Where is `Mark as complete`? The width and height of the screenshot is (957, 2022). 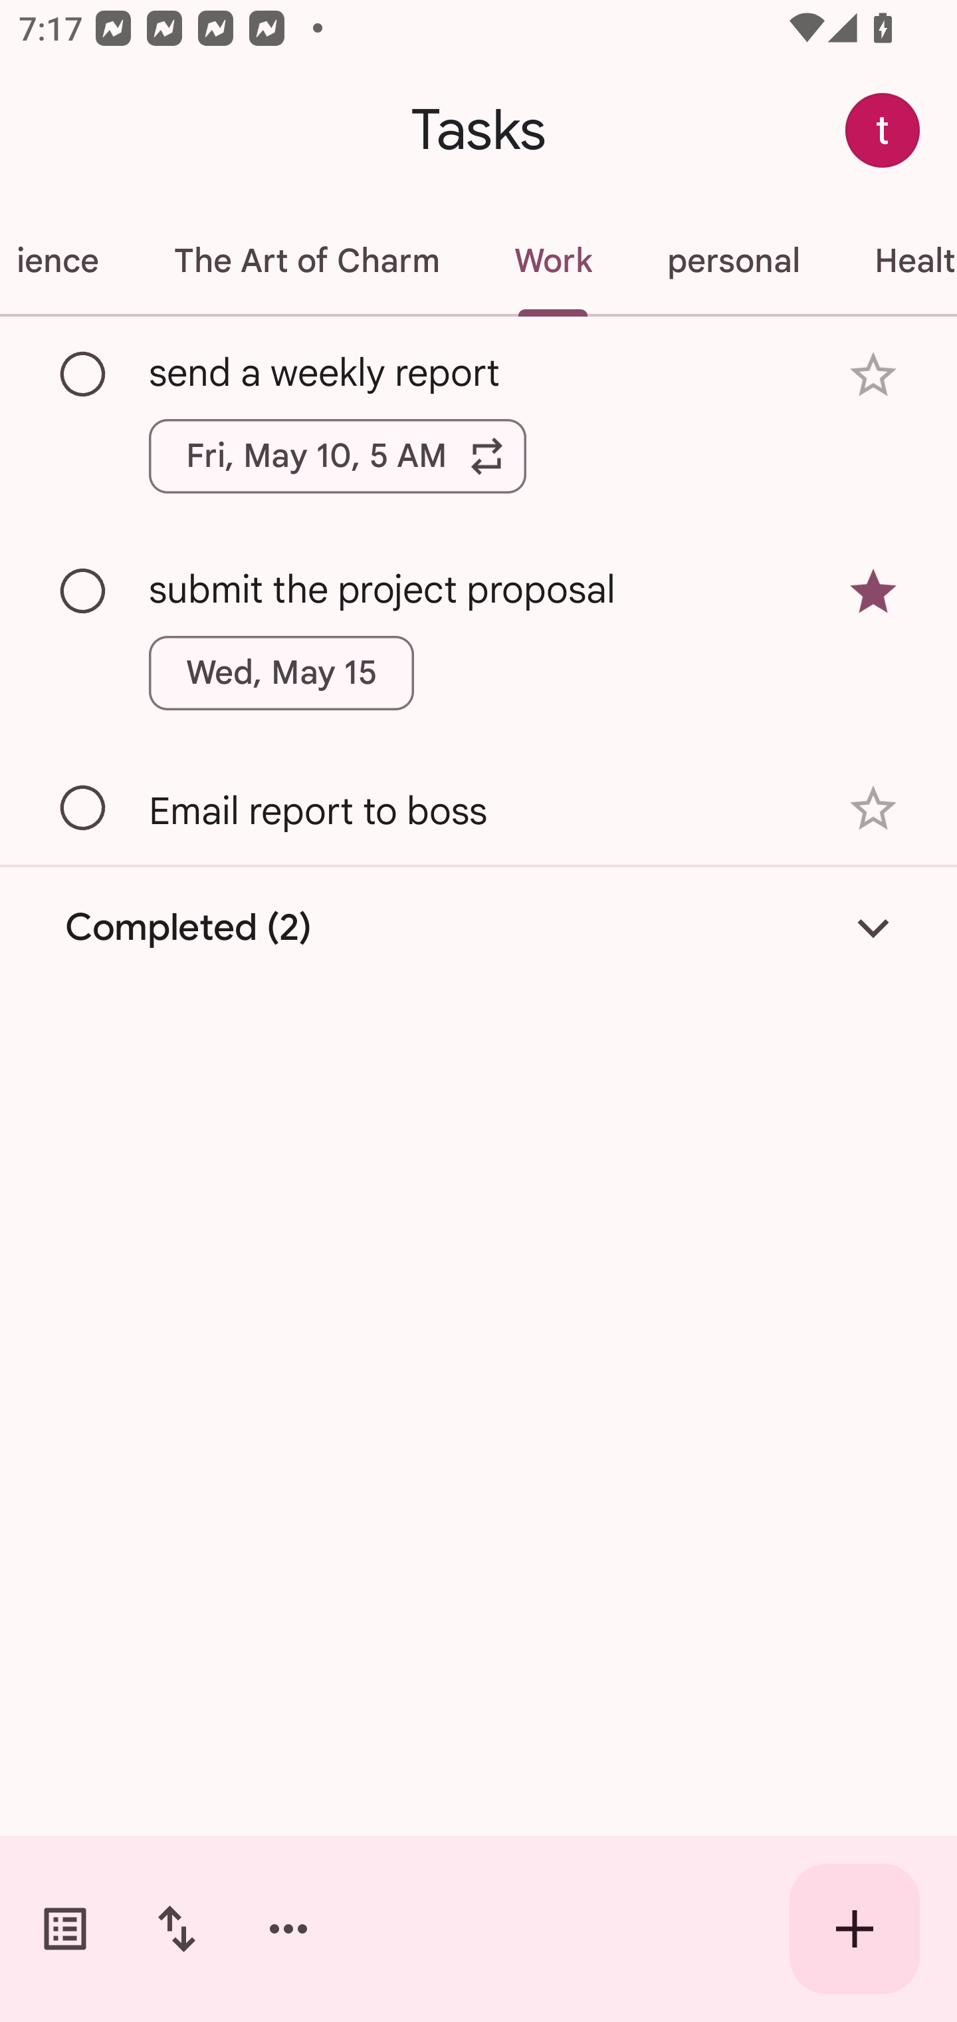 Mark as complete is located at coordinates (84, 809).